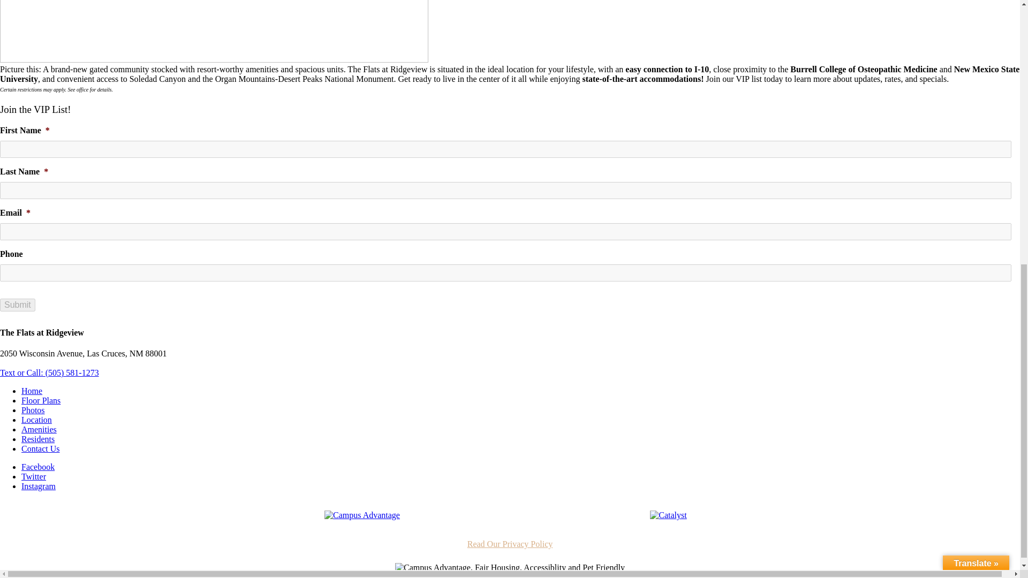 This screenshot has height=578, width=1028. What do you see at coordinates (34, 476) in the screenshot?
I see `Twitter` at bounding box center [34, 476].